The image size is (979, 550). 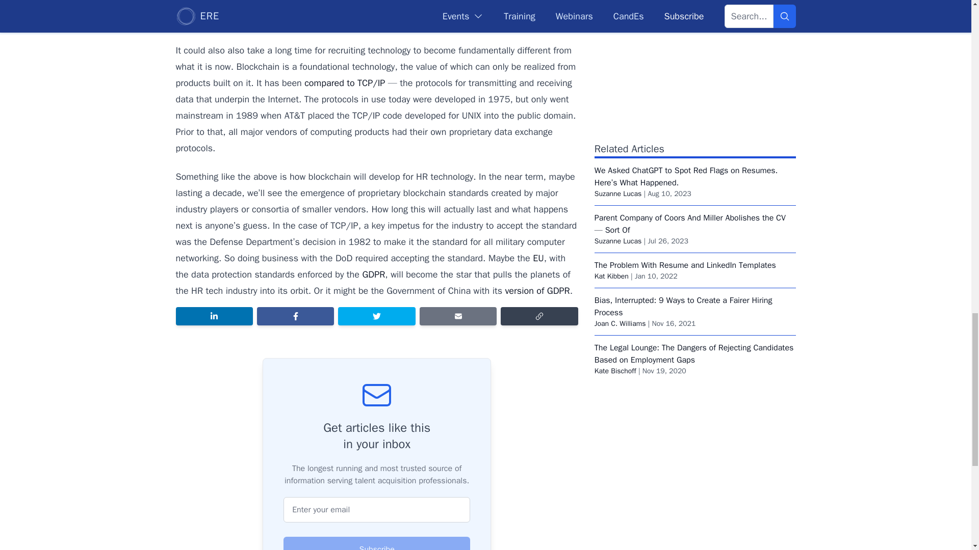 What do you see at coordinates (685, 265) in the screenshot?
I see `The Problem With Resume and LinkedIn Templates` at bounding box center [685, 265].